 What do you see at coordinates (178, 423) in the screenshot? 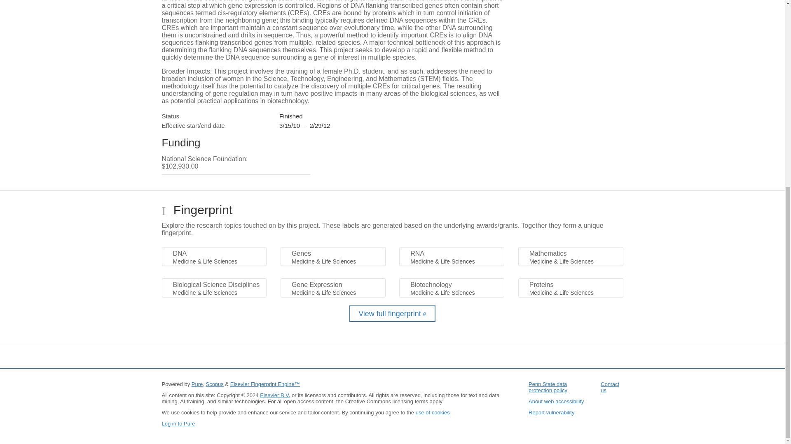
I see `Log in to Pure` at bounding box center [178, 423].